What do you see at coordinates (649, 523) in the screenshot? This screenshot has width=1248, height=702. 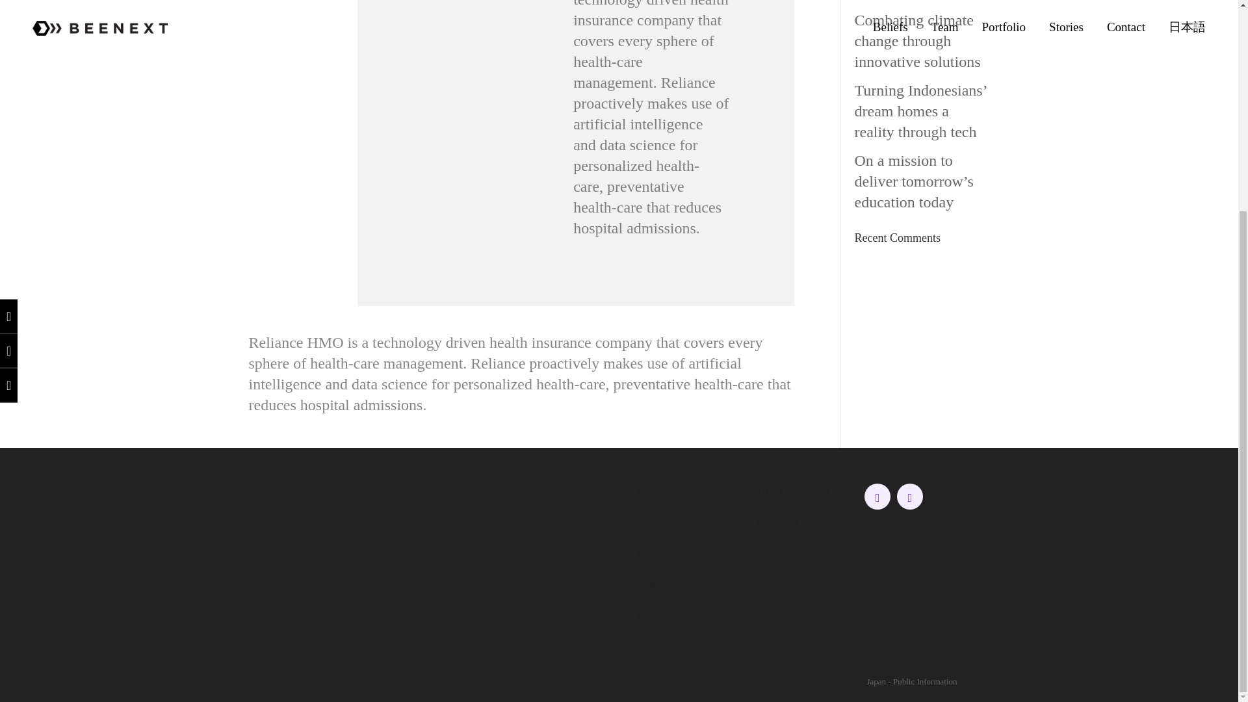 I see `Team` at bounding box center [649, 523].